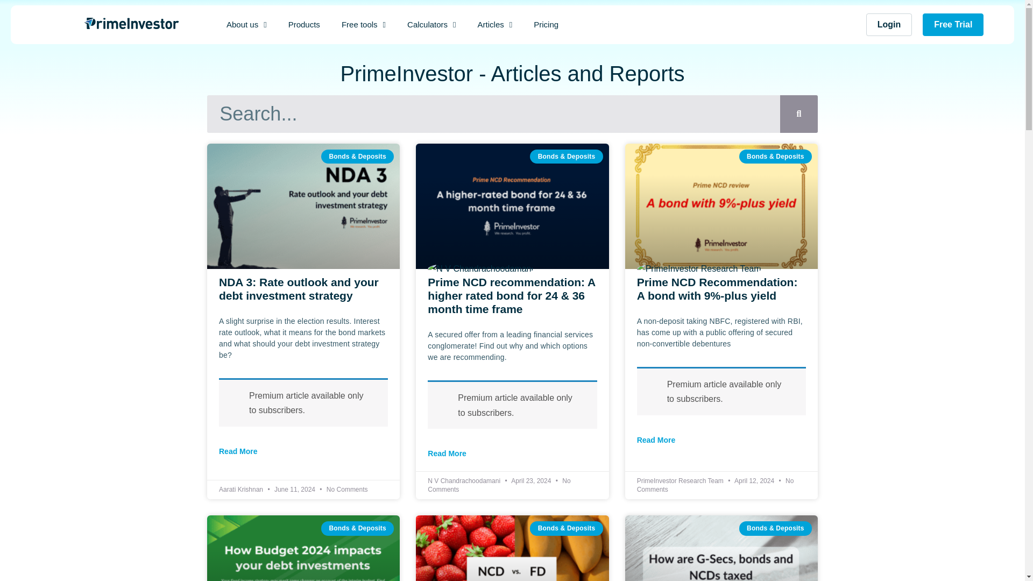 The image size is (1033, 581). Describe the element at coordinates (246, 25) in the screenshot. I see `About us` at that location.